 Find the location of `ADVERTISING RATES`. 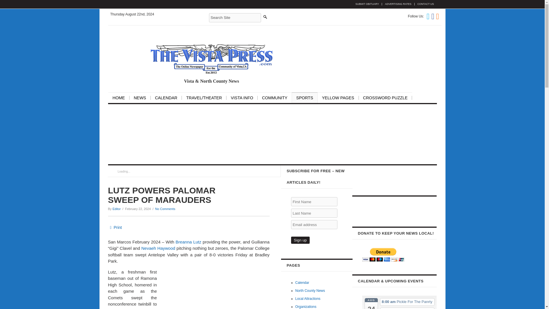

ADVERTISING RATES is located at coordinates (396, 4).